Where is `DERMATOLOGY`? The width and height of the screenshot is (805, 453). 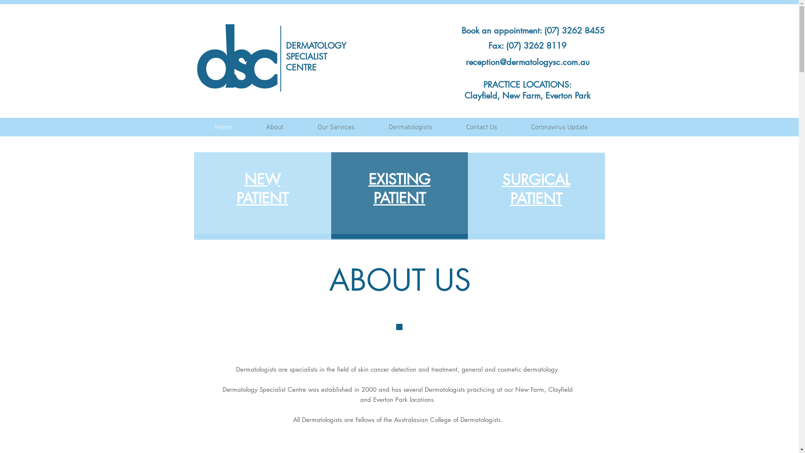
DERMATOLOGY is located at coordinates (316, 46).